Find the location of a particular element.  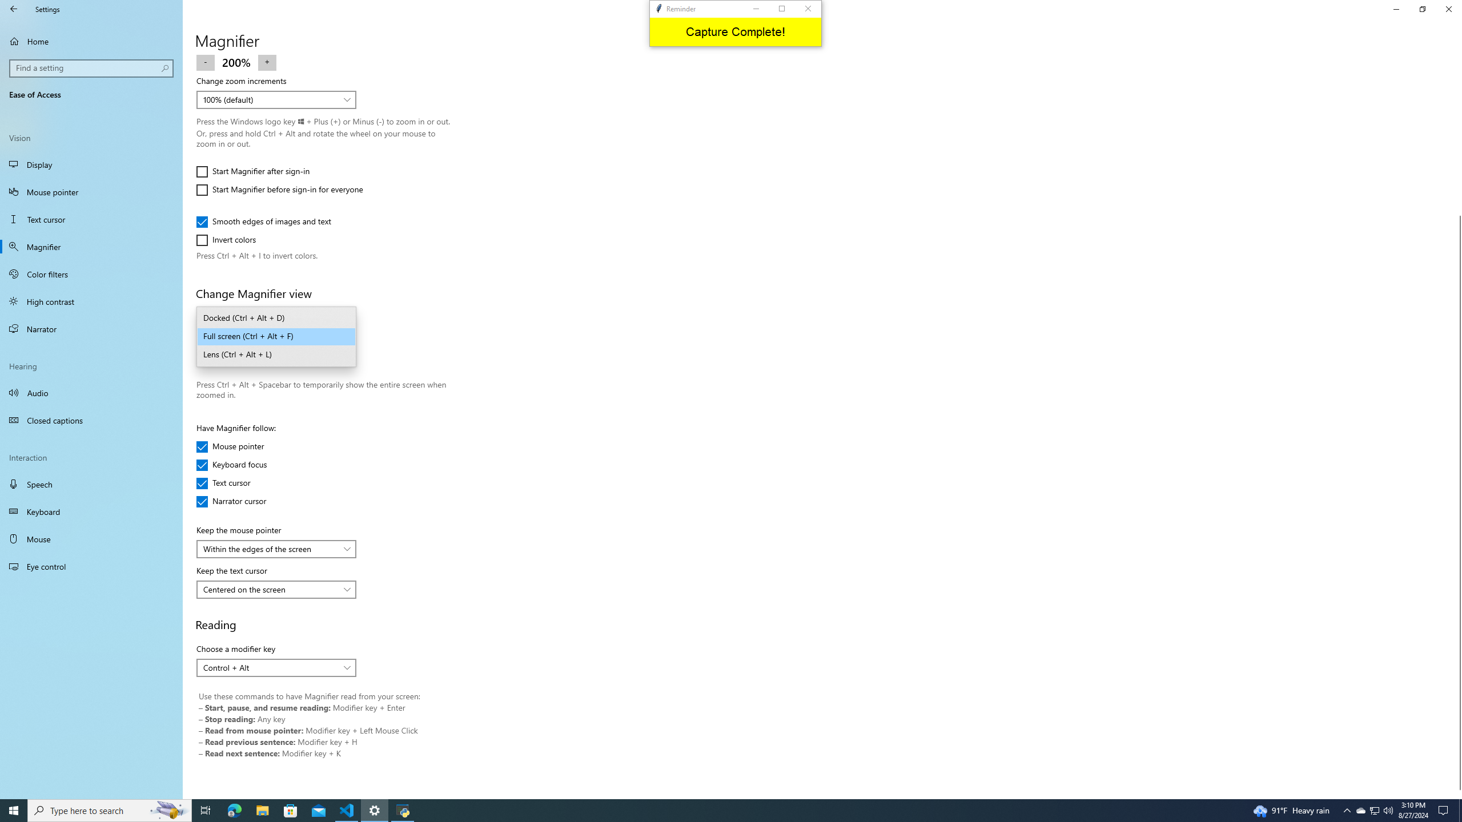

Mouse pointer is located at coordinates (230, 447).